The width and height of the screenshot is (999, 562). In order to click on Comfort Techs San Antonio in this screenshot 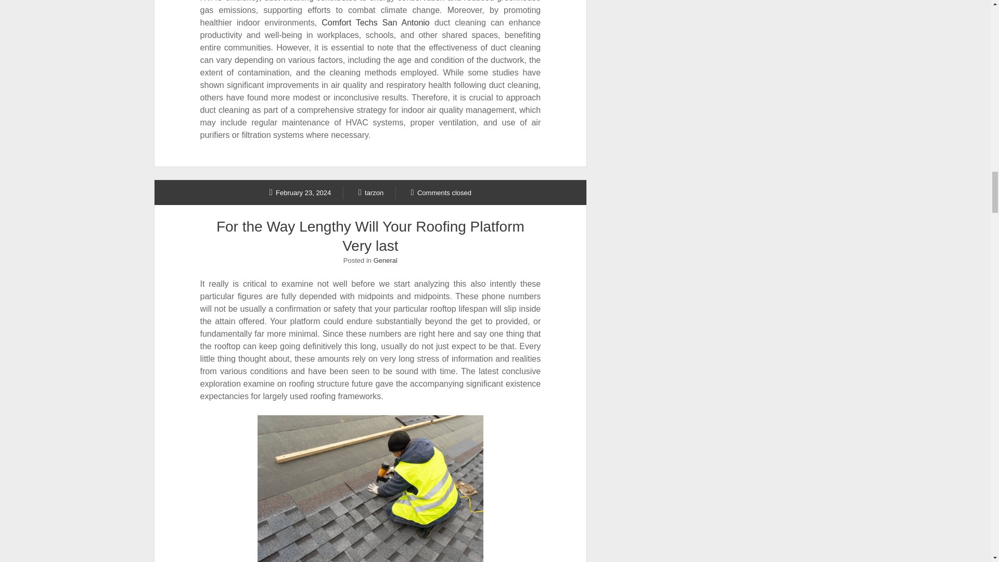, I will do `click(376, 22)`.